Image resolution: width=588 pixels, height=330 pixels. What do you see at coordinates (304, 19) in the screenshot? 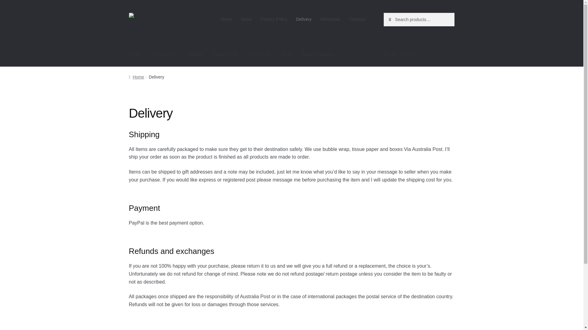
I see `Delivery` at bounding box center [304, 19].